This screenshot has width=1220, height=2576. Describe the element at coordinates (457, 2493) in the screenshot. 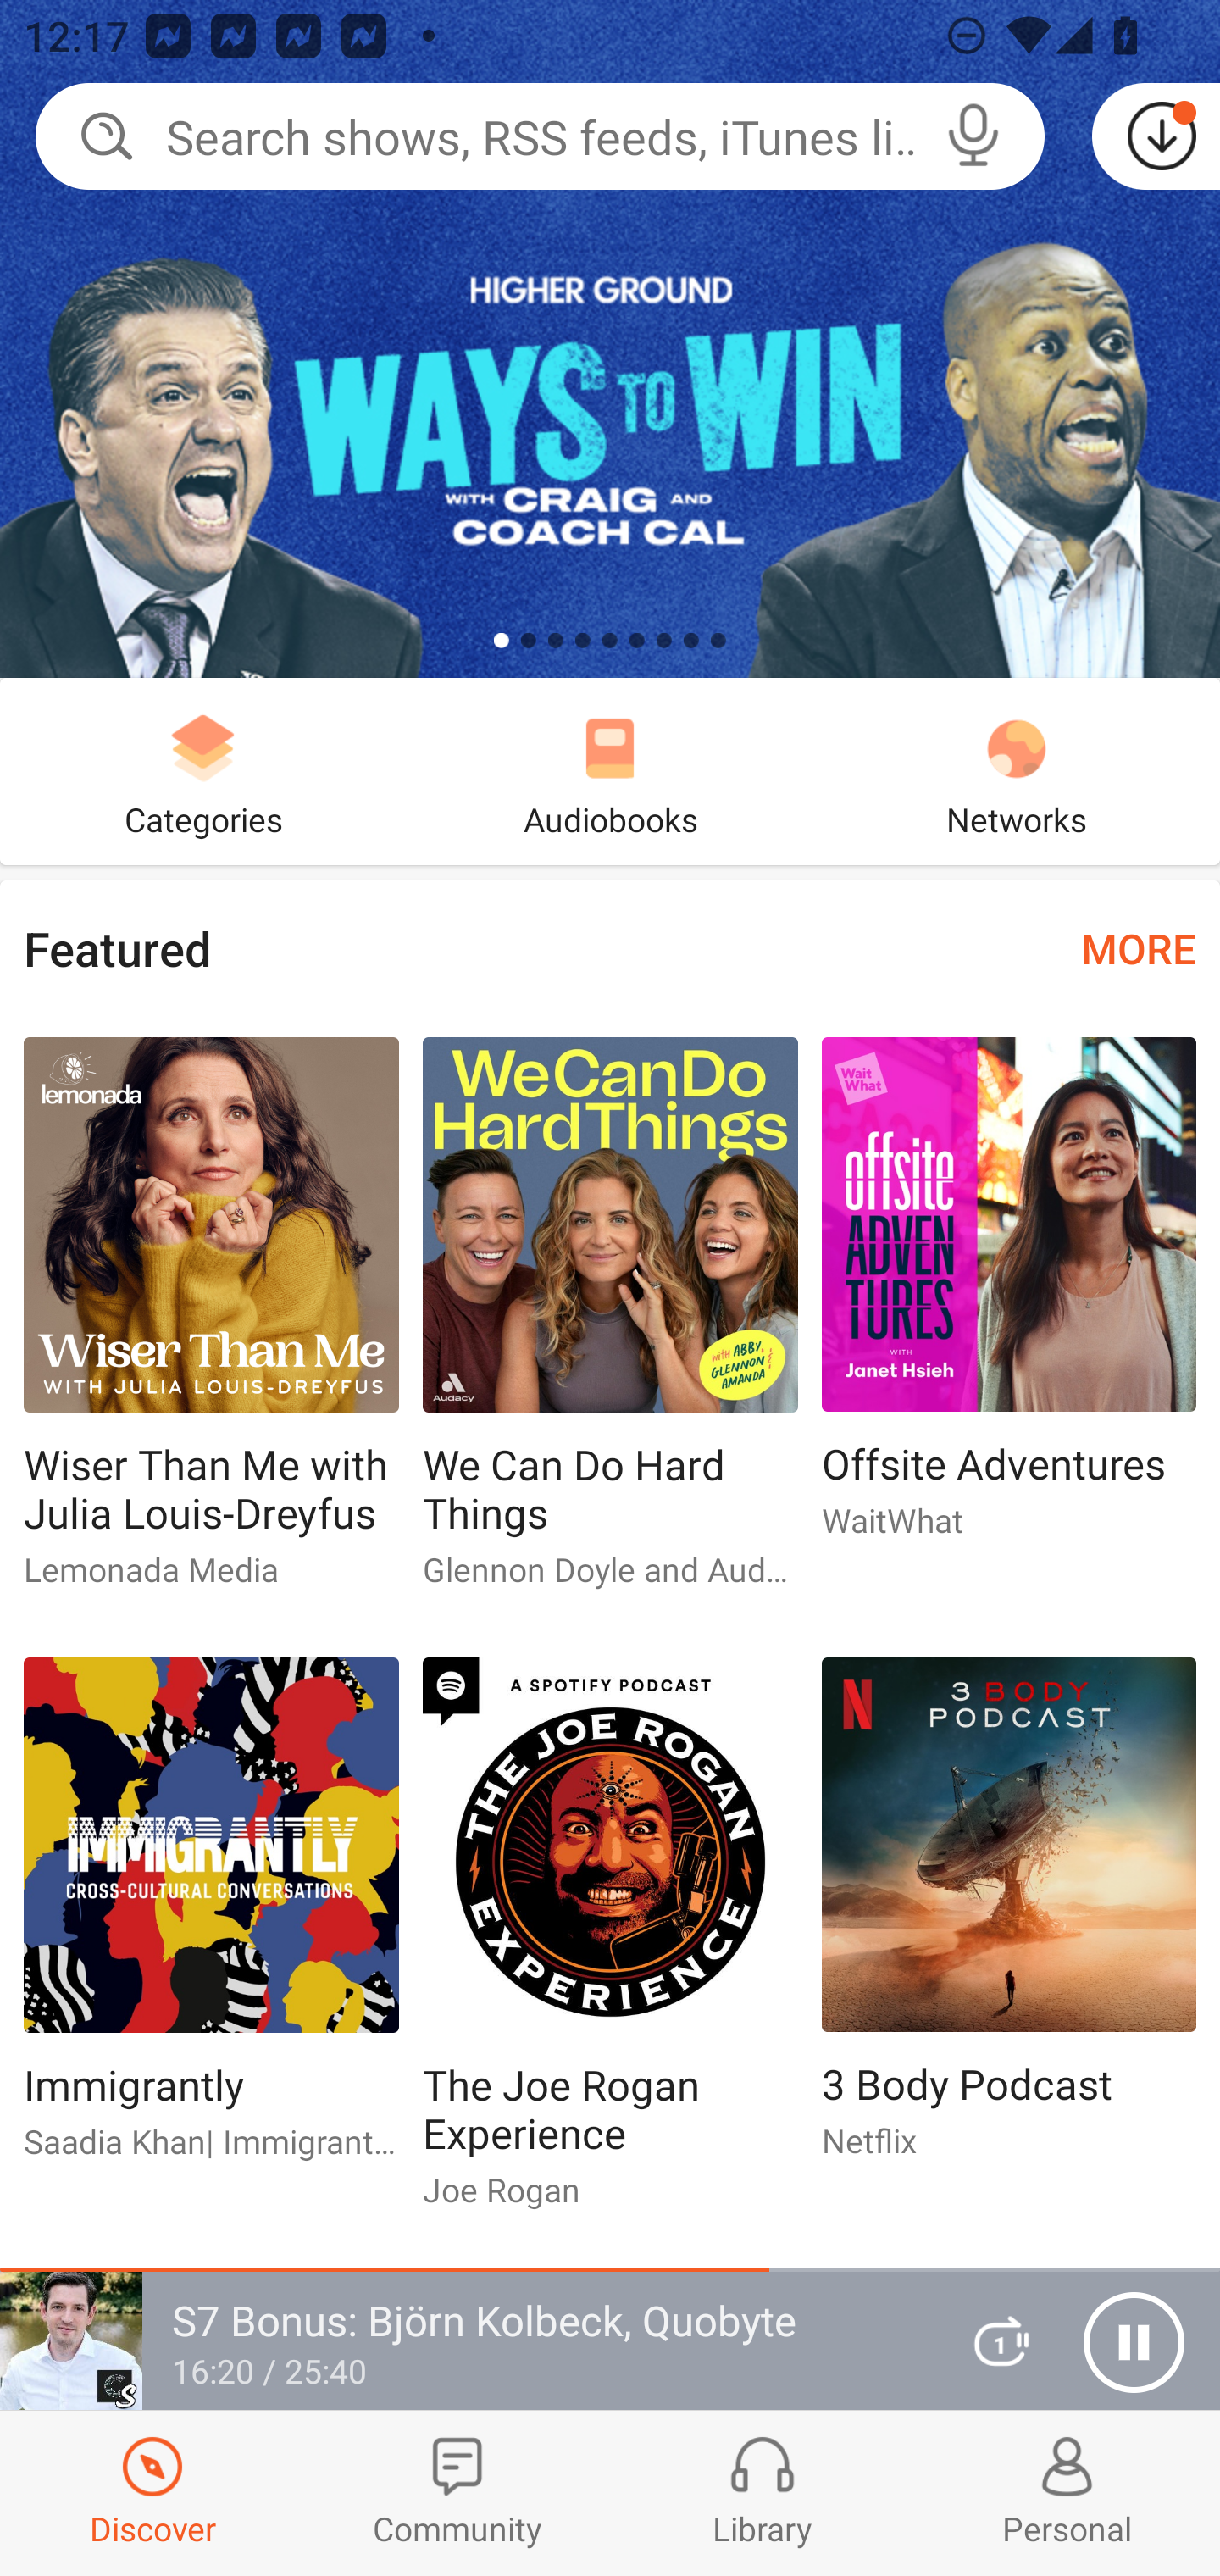

I see `Community` at that location.